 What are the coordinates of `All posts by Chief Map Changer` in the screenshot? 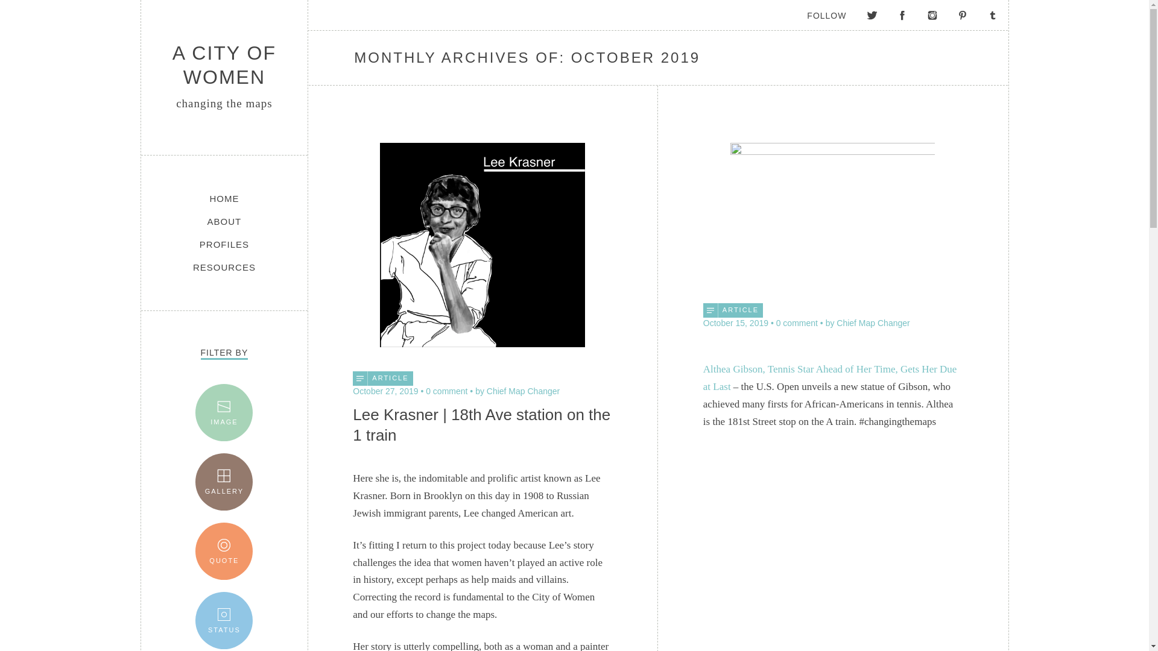 It's located at (867, 323).